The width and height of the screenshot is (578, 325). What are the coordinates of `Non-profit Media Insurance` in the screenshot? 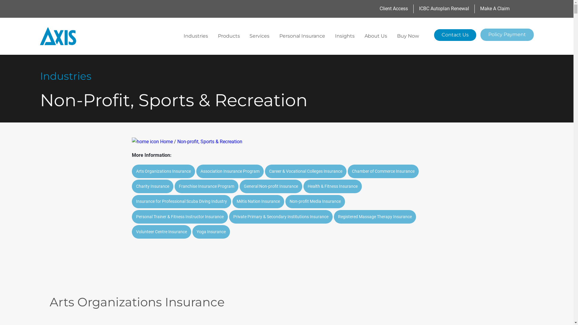 It's located at (315, 202).